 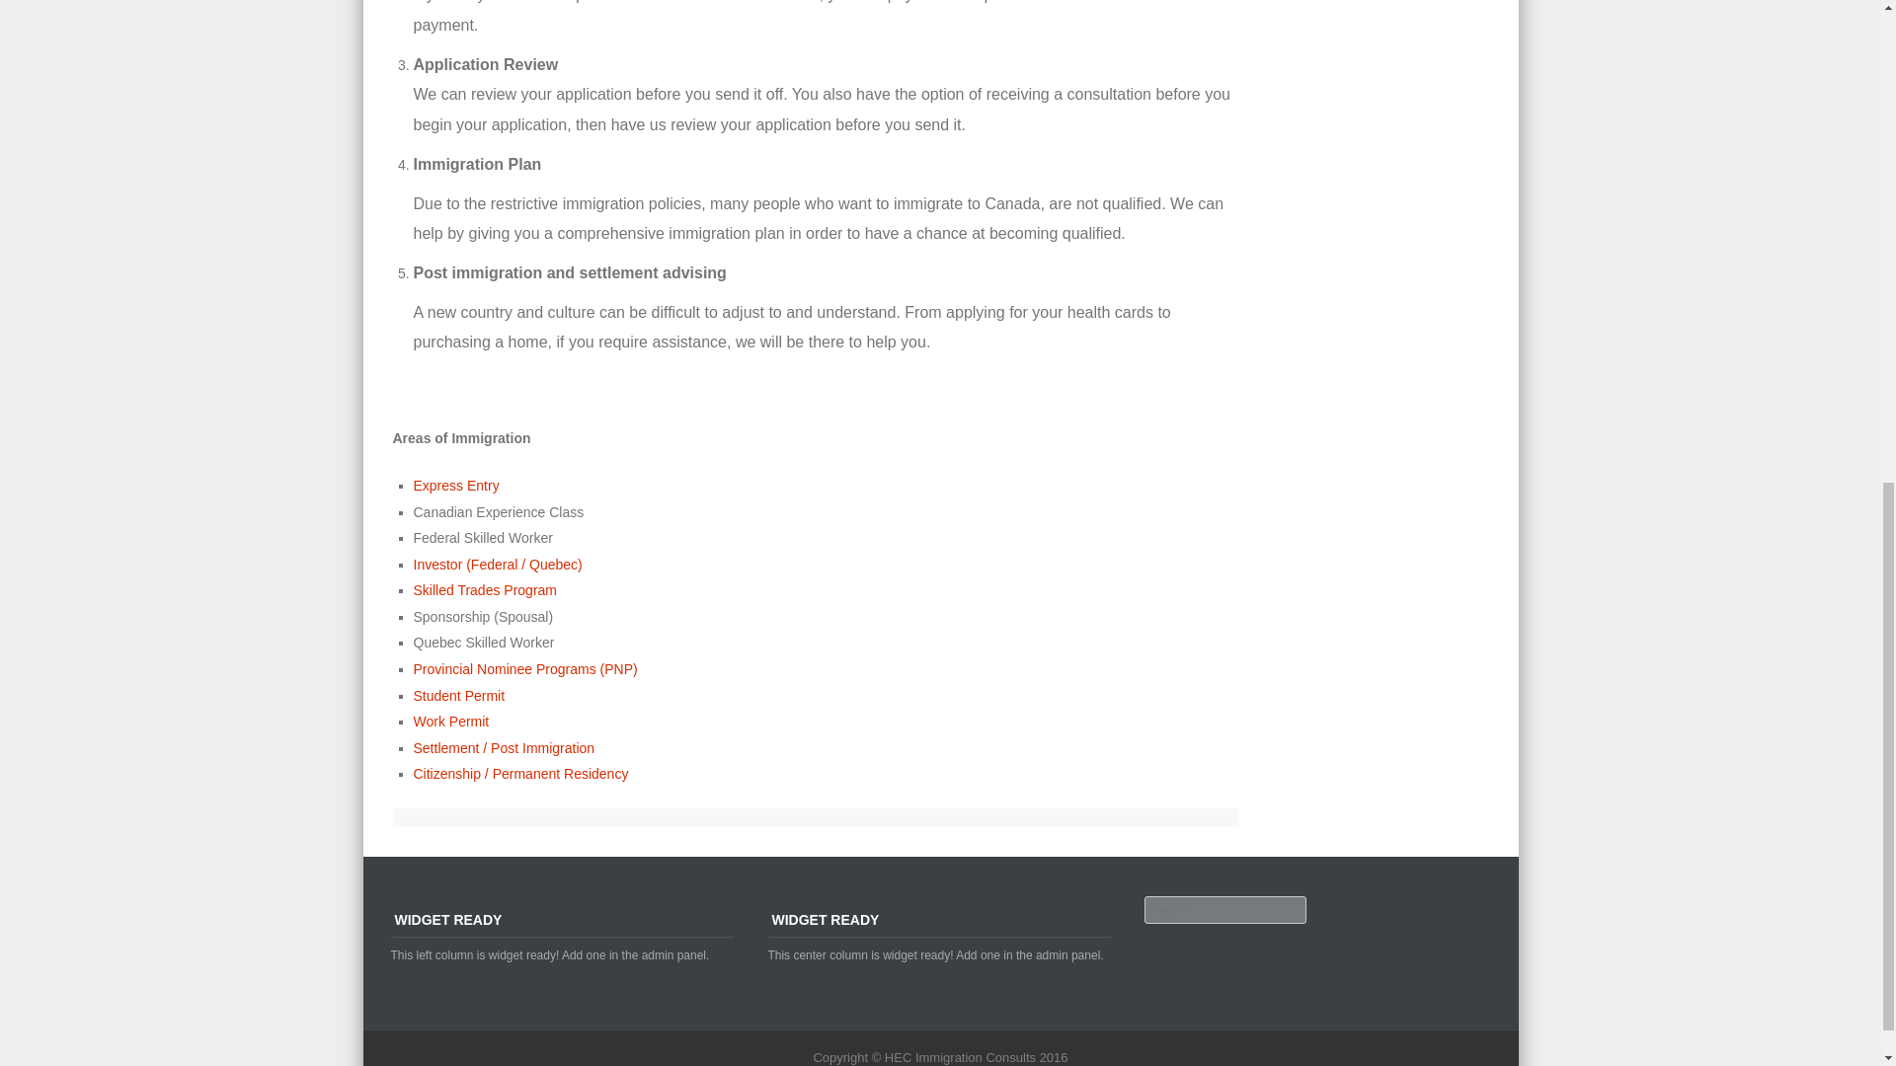 What do you see at coordinates (485, 589) in the screenshot?
I see `Skilled Trades Program` at bounding box center [485, 589].